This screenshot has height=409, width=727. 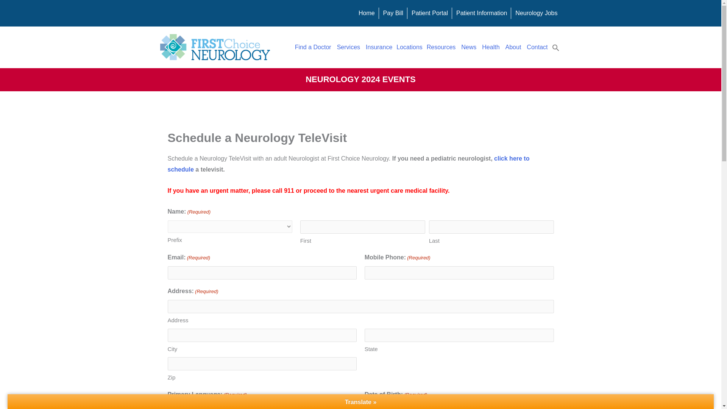 I want to click on Florida Neurologists, so click(x=314, y=47).